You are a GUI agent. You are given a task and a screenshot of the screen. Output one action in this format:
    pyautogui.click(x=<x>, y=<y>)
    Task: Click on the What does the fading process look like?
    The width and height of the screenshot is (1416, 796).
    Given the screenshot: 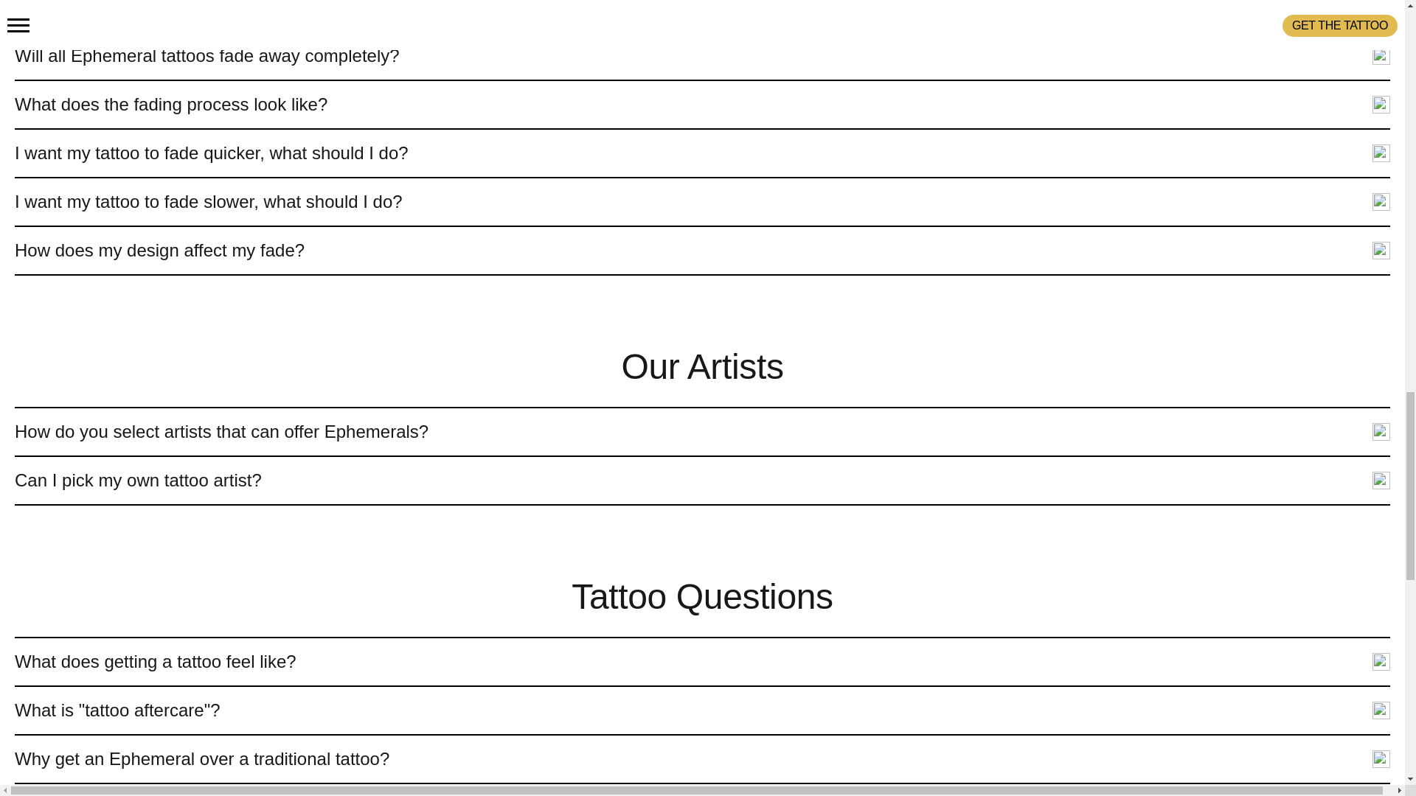 What is the action you would take?
    pyautogui.click(x=702, y=105)
    